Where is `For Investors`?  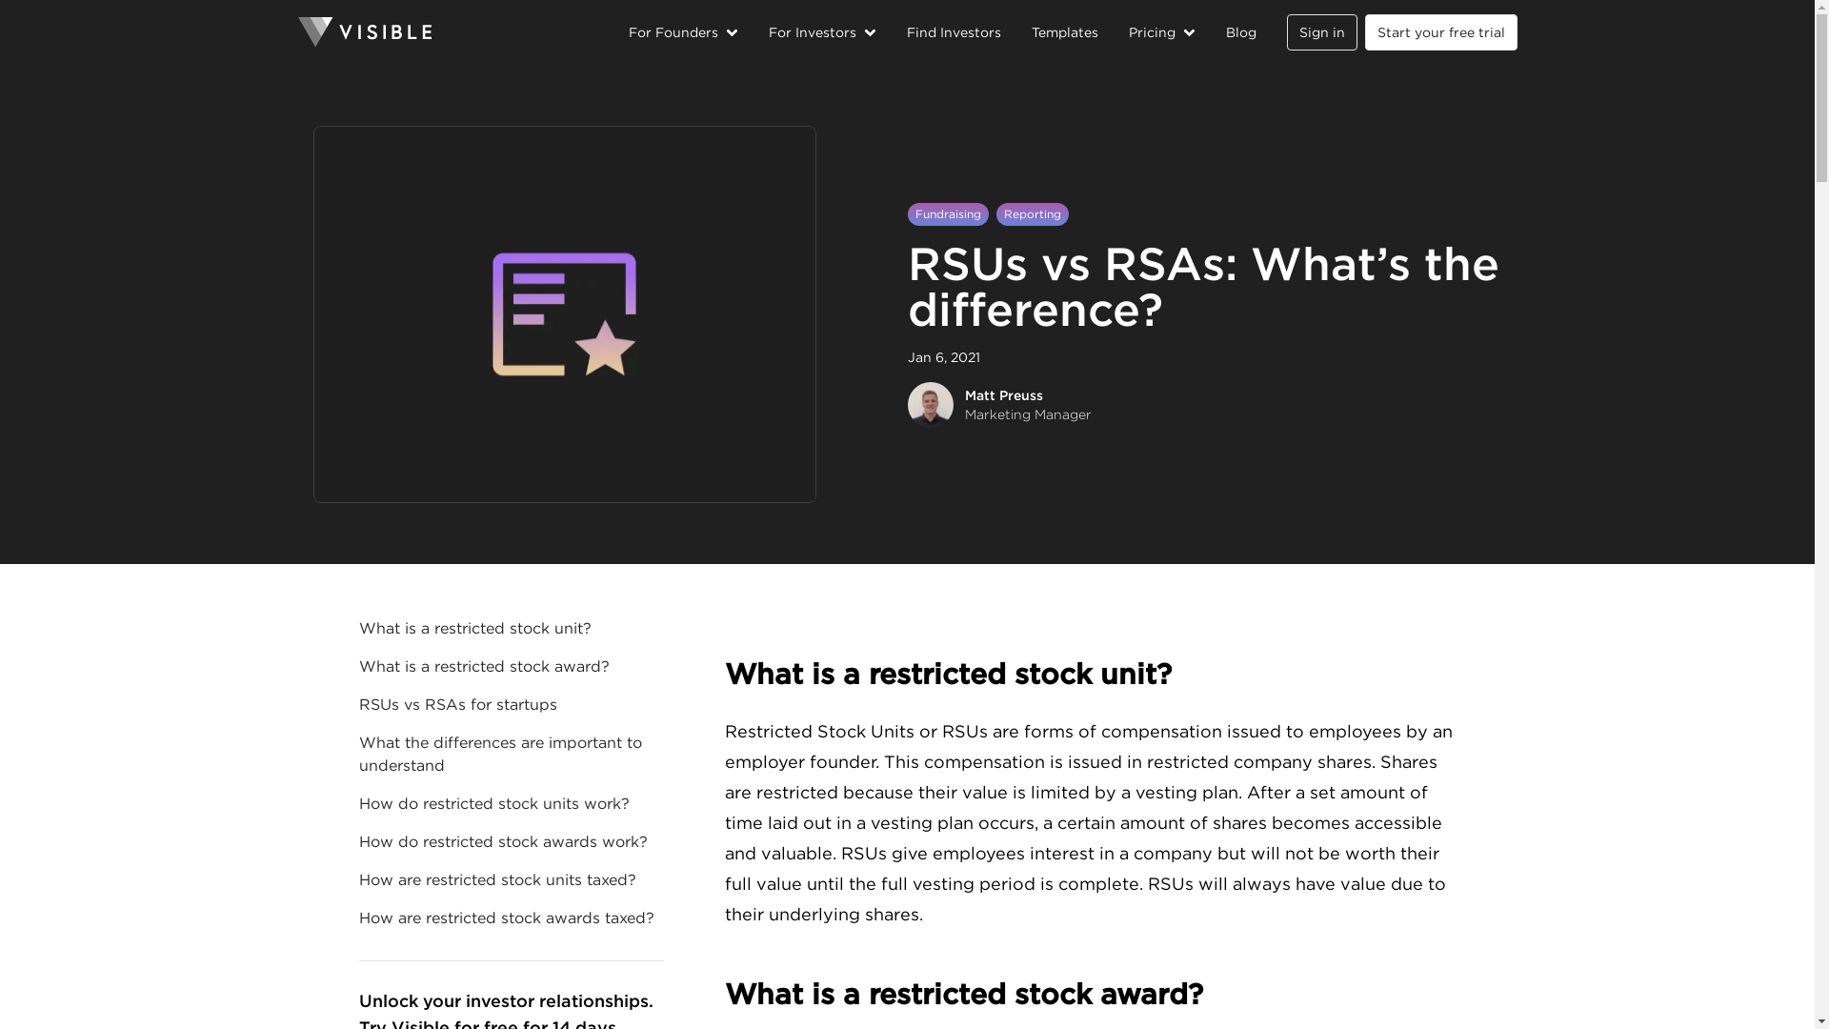
For Investors is located at coordinates (821, 32).